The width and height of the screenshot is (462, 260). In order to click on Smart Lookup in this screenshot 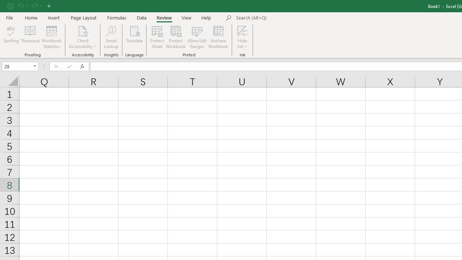, I will do `click(111, 37)`.